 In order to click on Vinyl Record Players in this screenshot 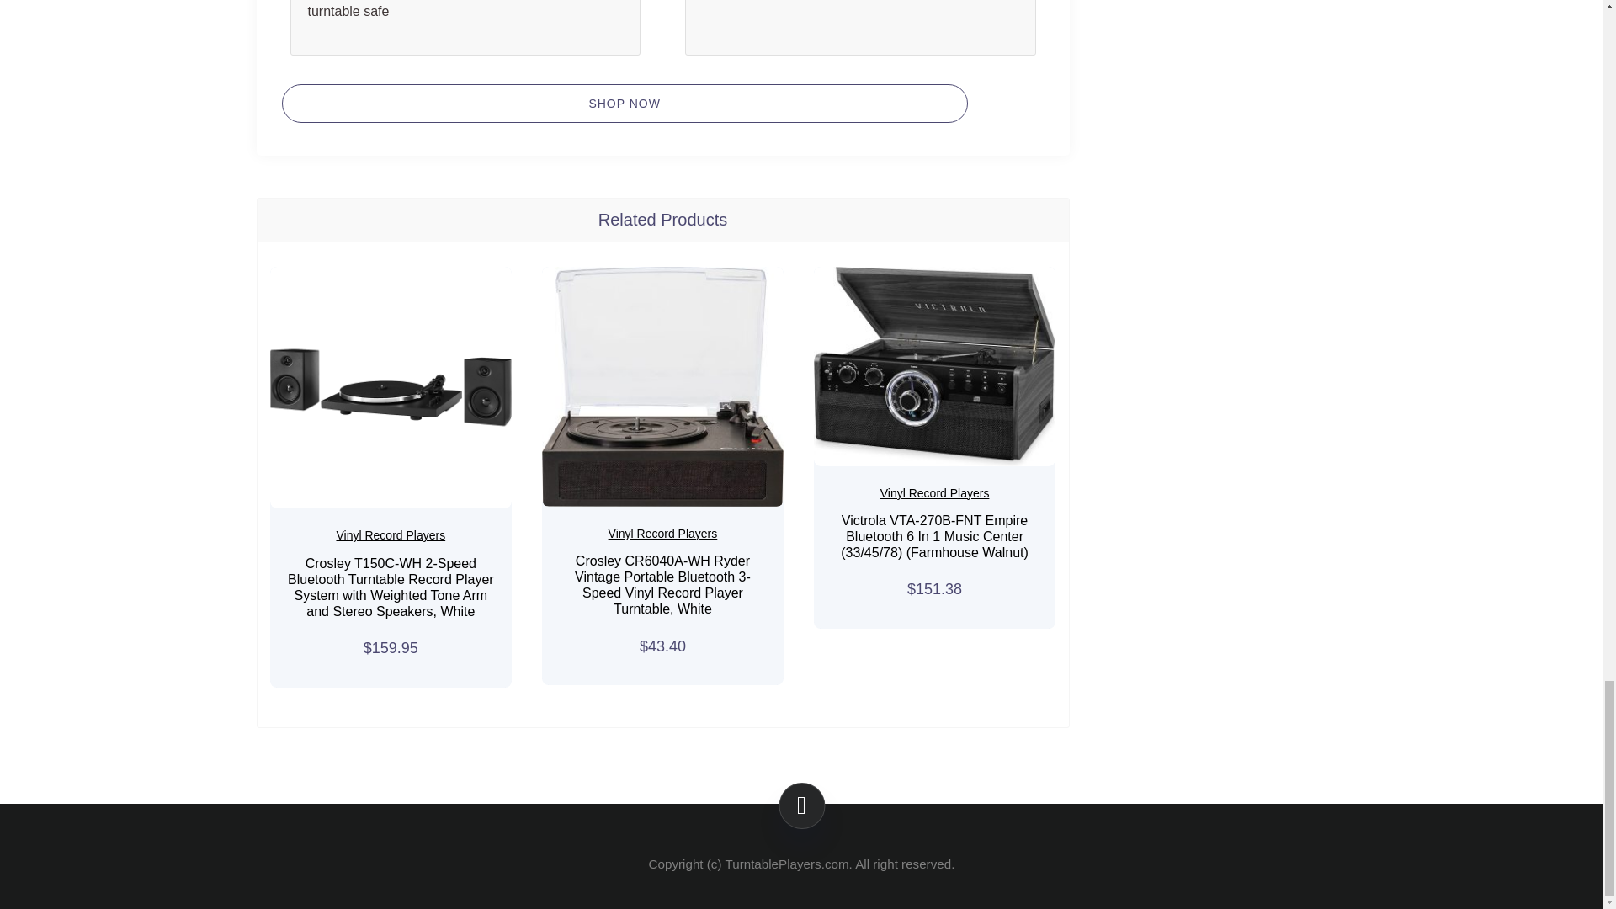, I will do `click(391, 534)`.